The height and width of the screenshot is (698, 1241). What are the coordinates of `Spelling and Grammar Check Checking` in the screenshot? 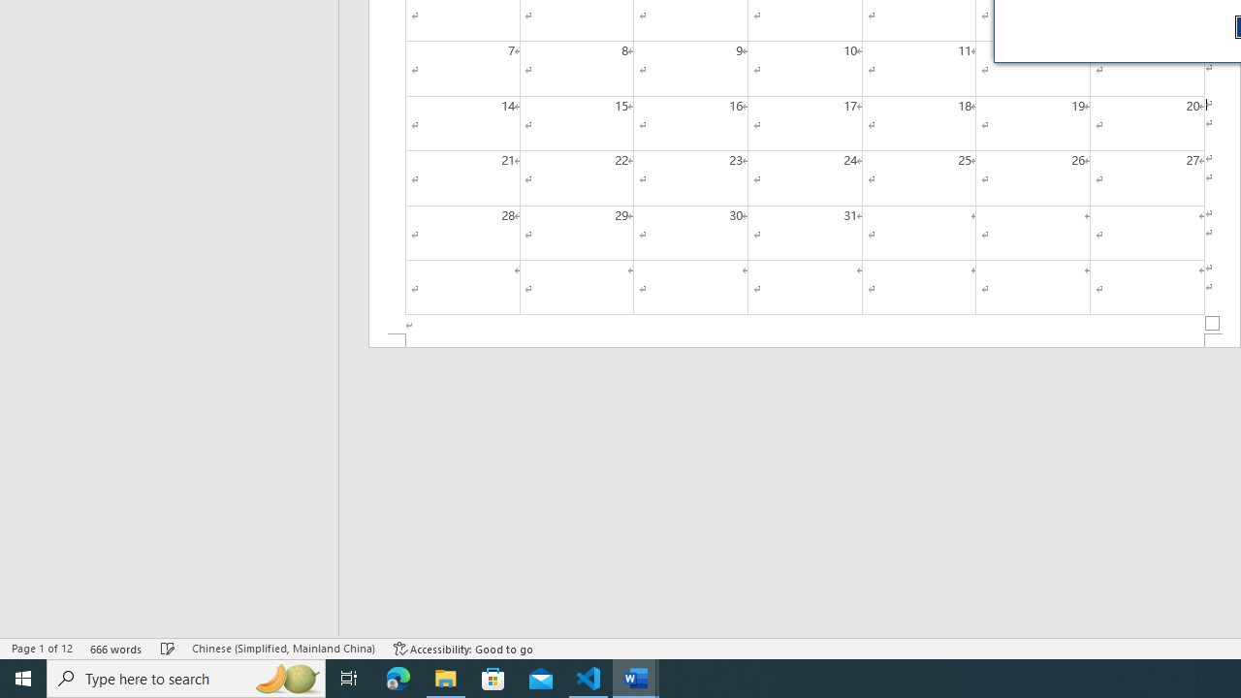 It's located at (168, 648).